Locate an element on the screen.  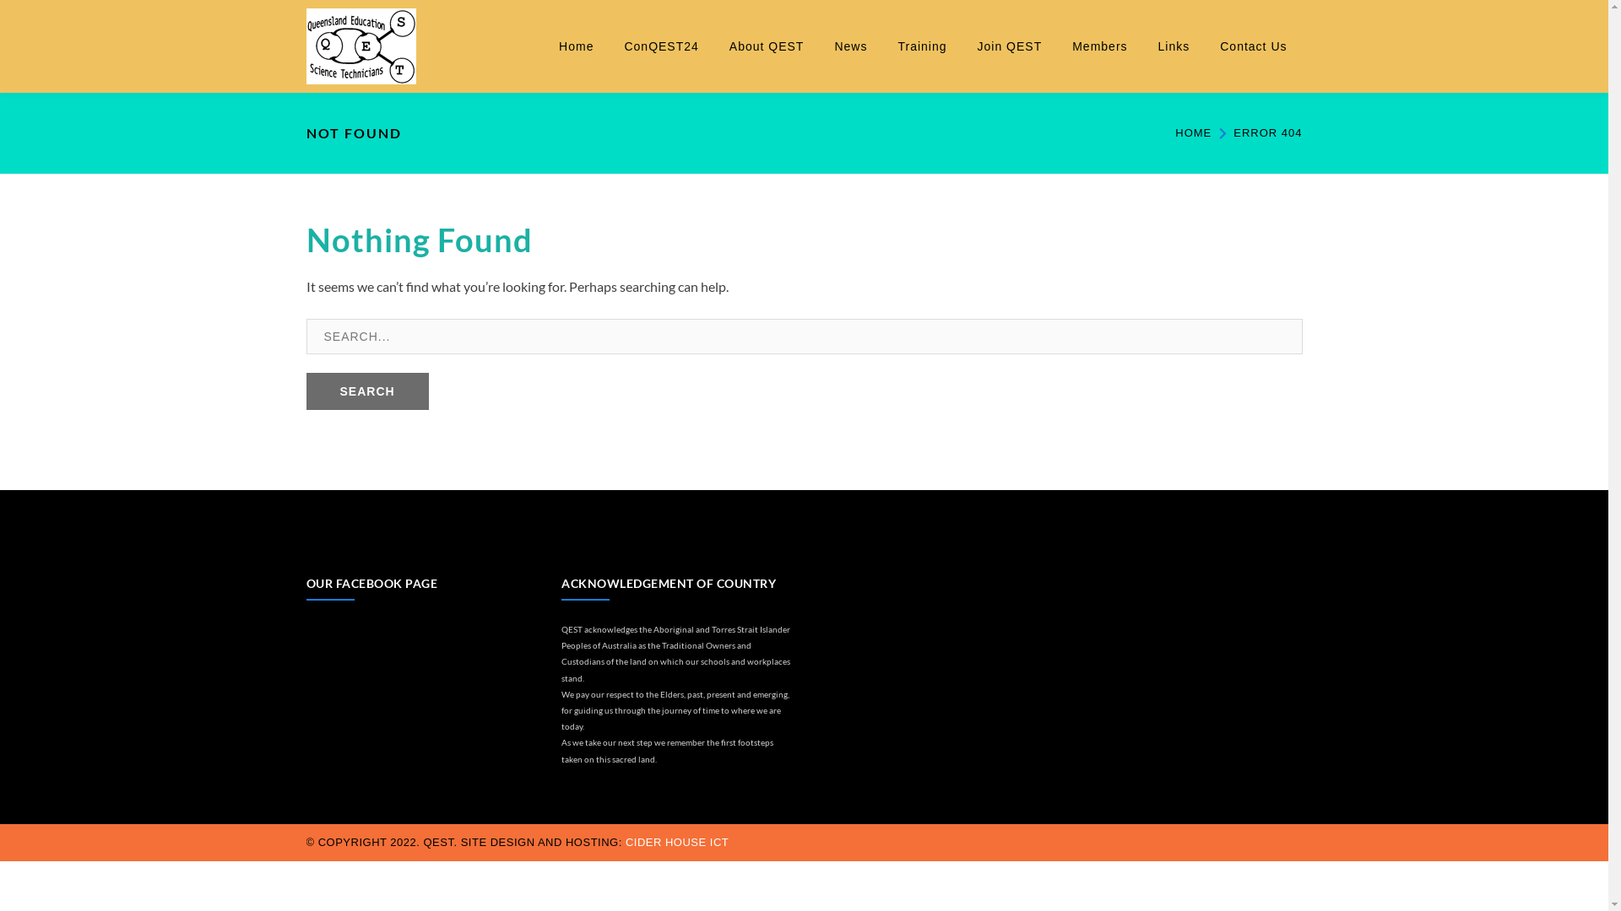
HOME is located at coordinates (1194, 133).